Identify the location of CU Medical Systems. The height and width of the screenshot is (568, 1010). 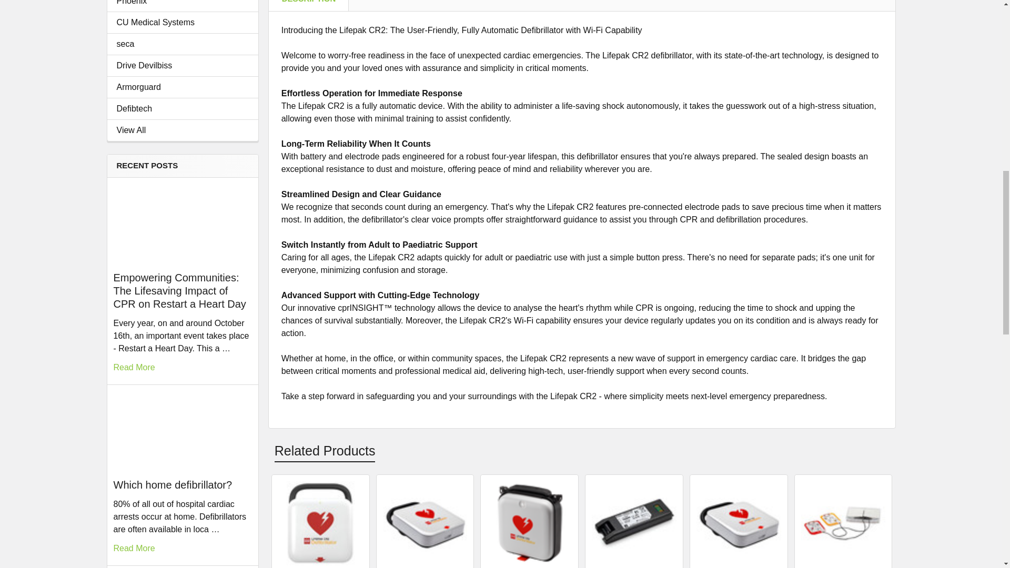
(183, 23).